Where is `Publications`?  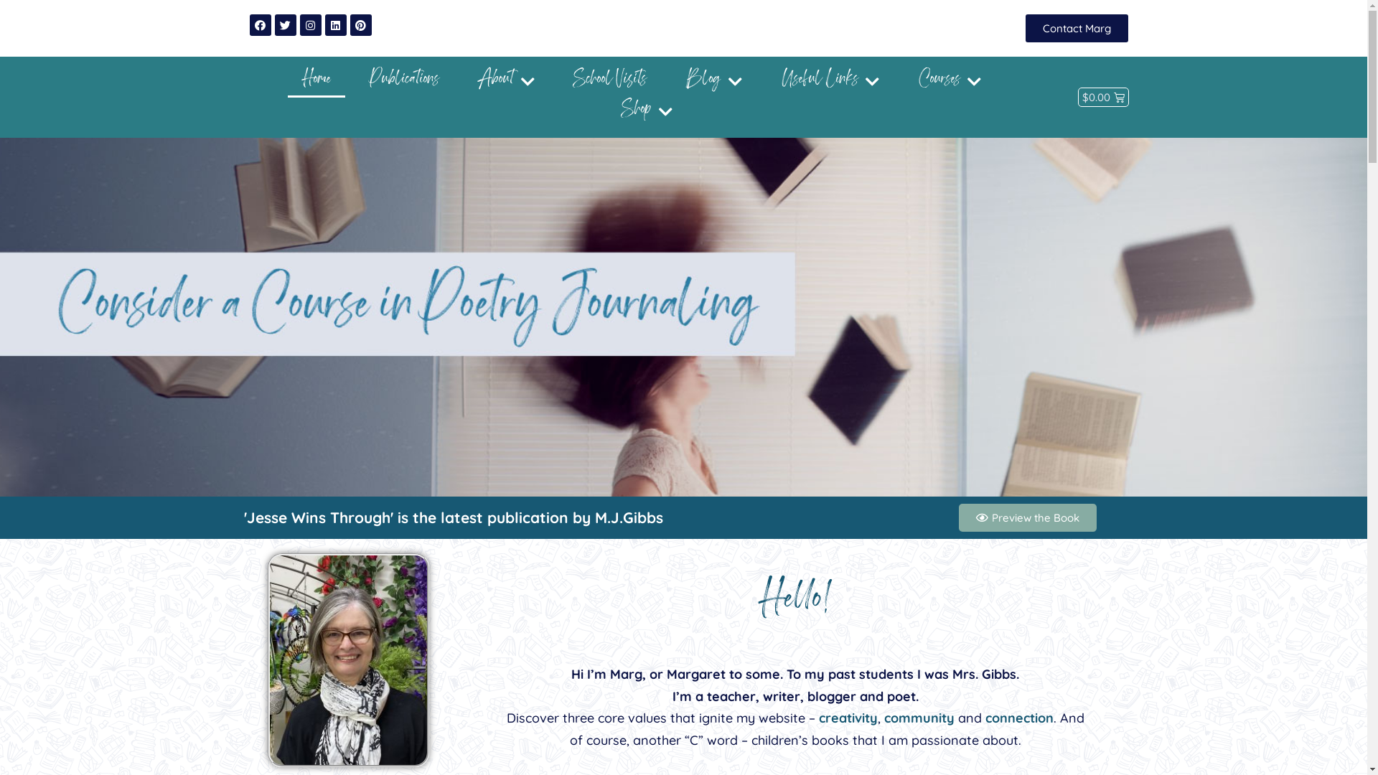 Publications is located at coordinates (405, 83).